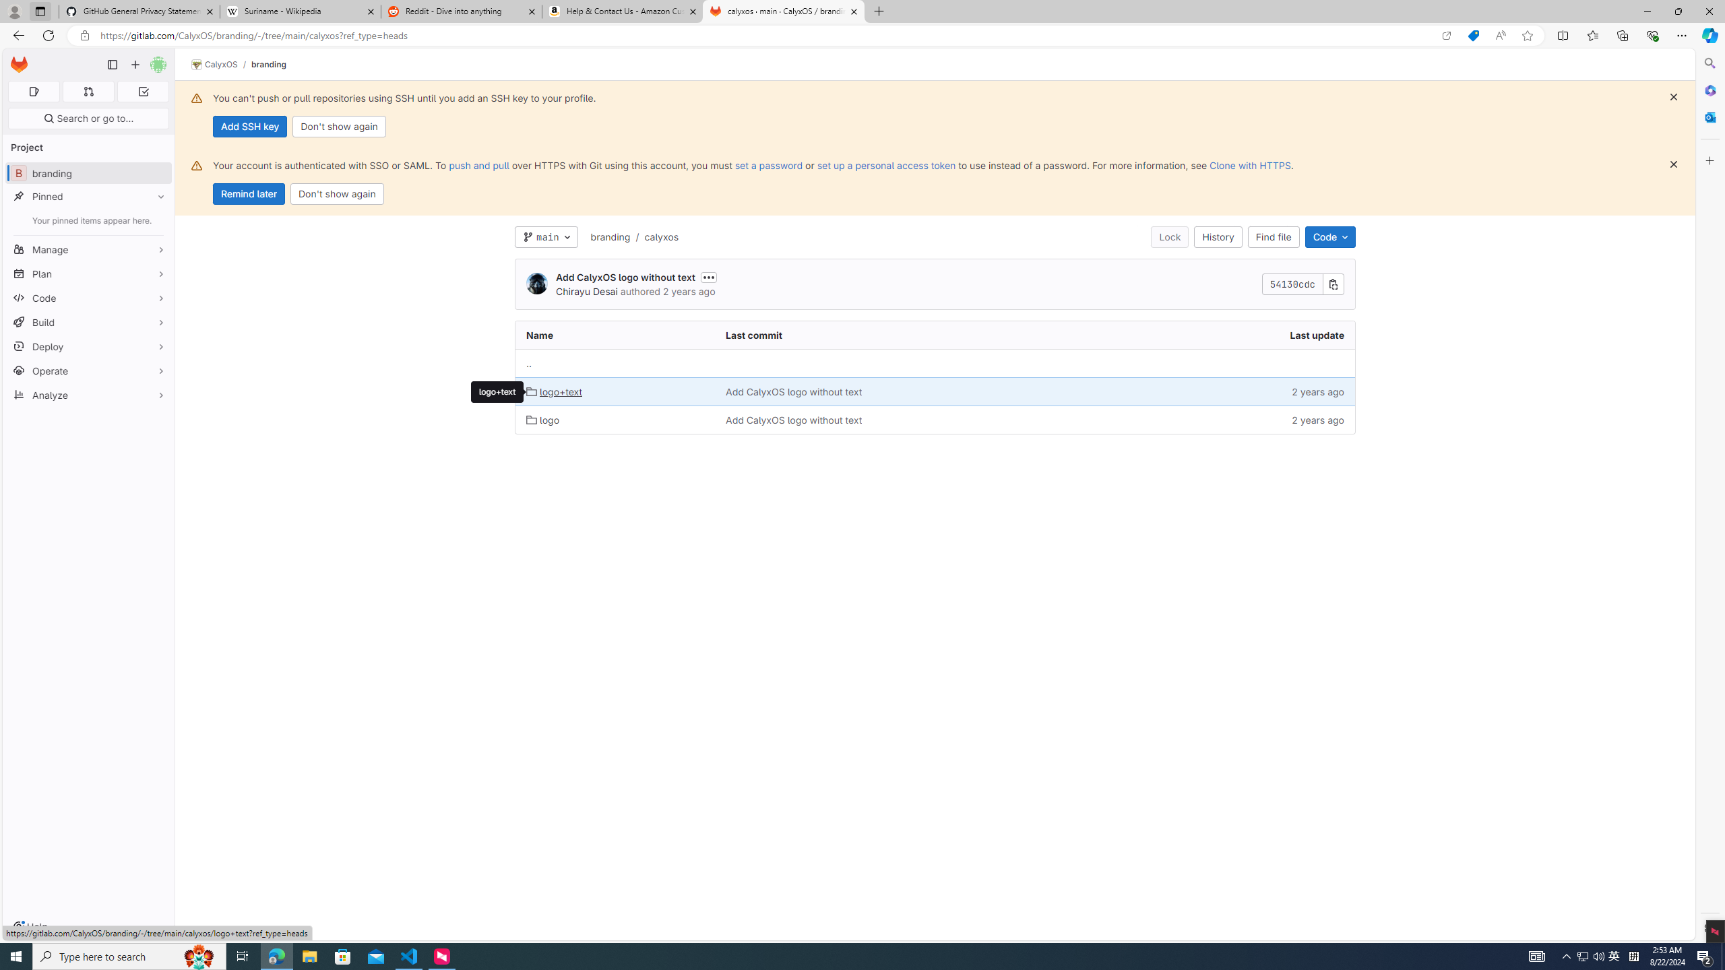 The image size is (1725, 970). What do you see at coordinates (20, 65) in the screenshot?
I see `Homepage` at bounding box center [20, 65].